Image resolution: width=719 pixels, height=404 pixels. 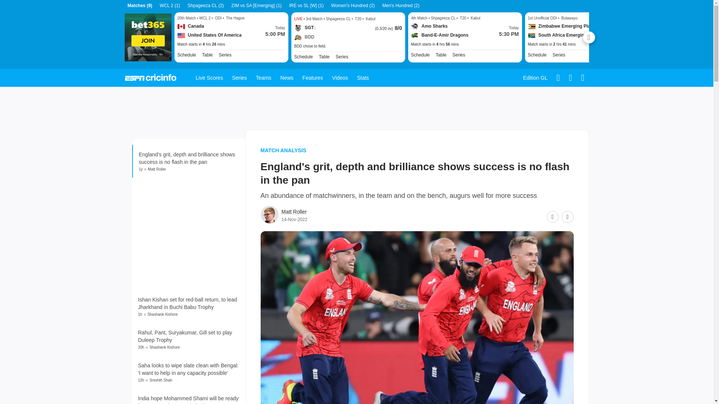 I want to click on Table, so click(x=441, y=55).